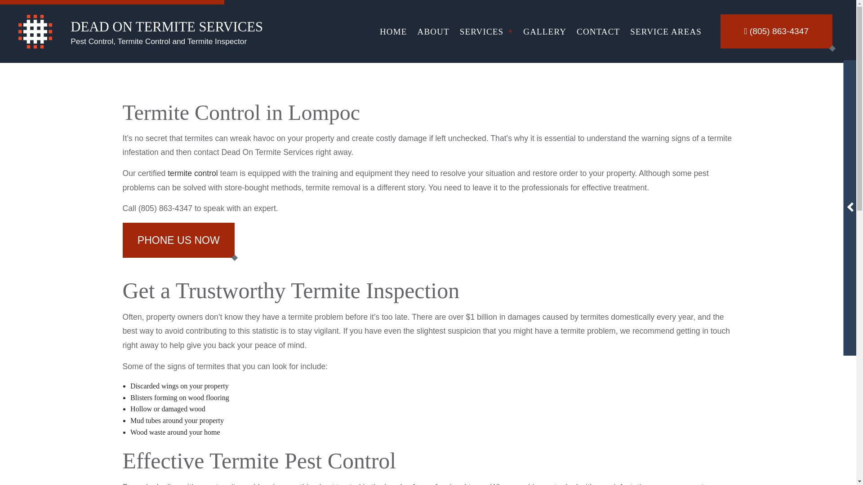 The width and height of the screenshot is (863, 485). Describe the element at coordinates (666, 31) in the screenshot. I see `SERVICE AREAS` at that location.